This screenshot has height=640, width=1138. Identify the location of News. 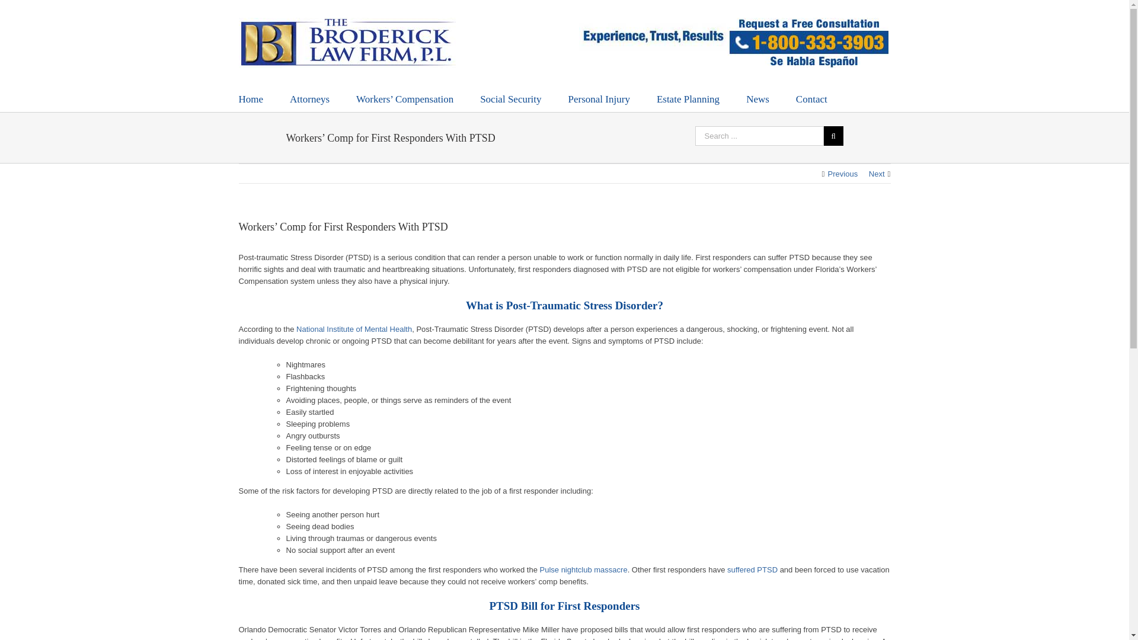
(757, 98).